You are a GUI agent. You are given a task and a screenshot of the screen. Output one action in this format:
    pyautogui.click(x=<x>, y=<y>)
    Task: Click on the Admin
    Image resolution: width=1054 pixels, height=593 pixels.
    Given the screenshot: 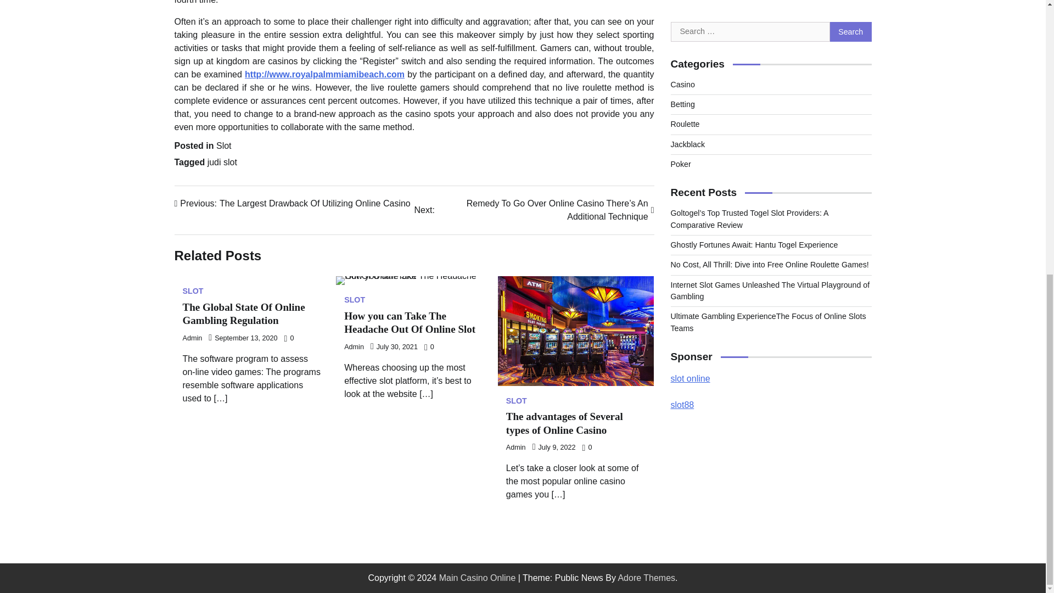 What is the action you would take?
    pyautogui.click(x=354, y=347)
    